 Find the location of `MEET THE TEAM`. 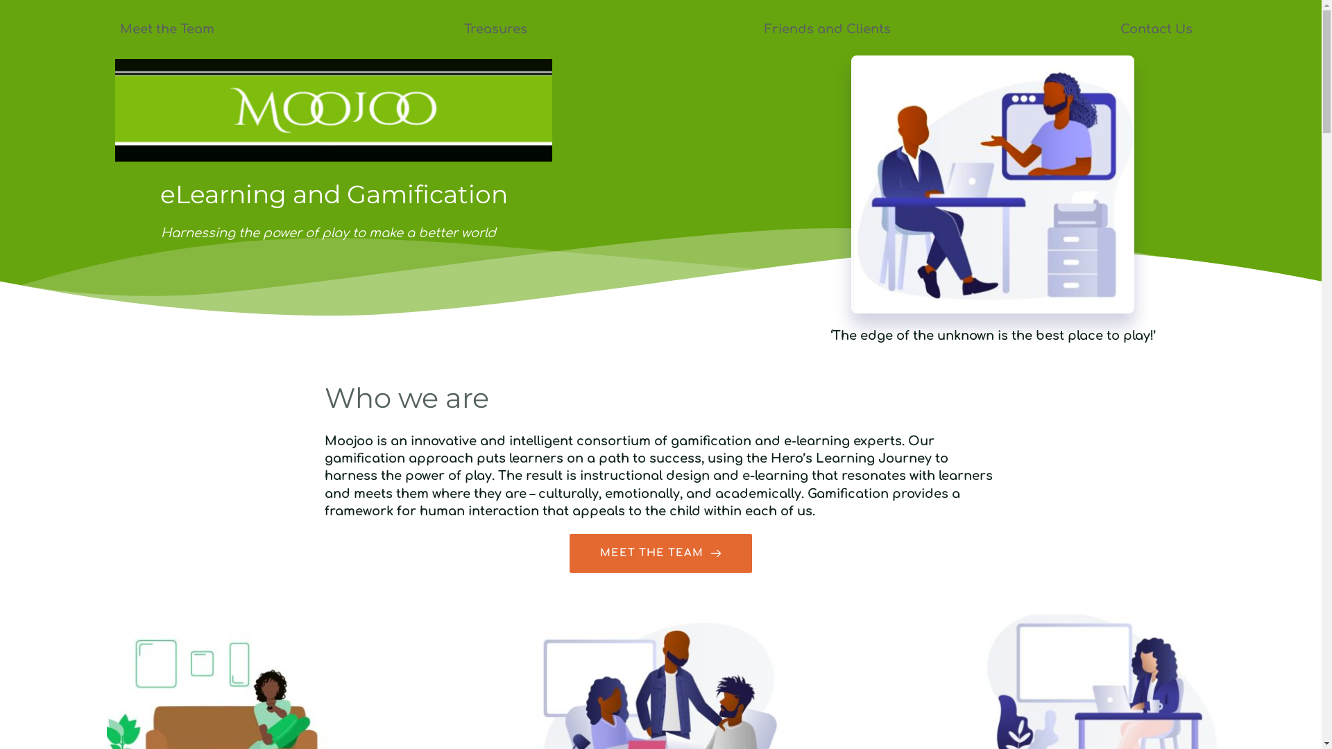

MEET THE TEAM is located at coordinates (660, 553).